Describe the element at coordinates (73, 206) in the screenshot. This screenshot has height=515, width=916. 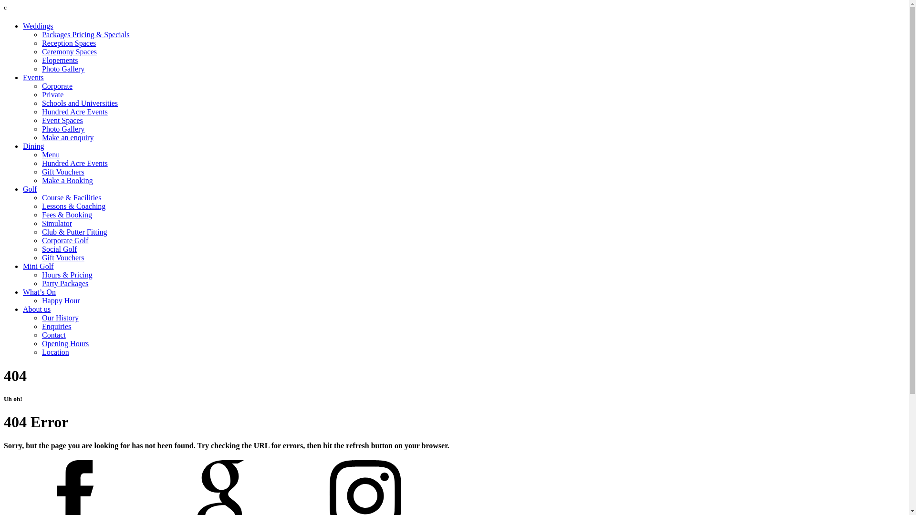
I see `Lessons & Coaching` at that location.